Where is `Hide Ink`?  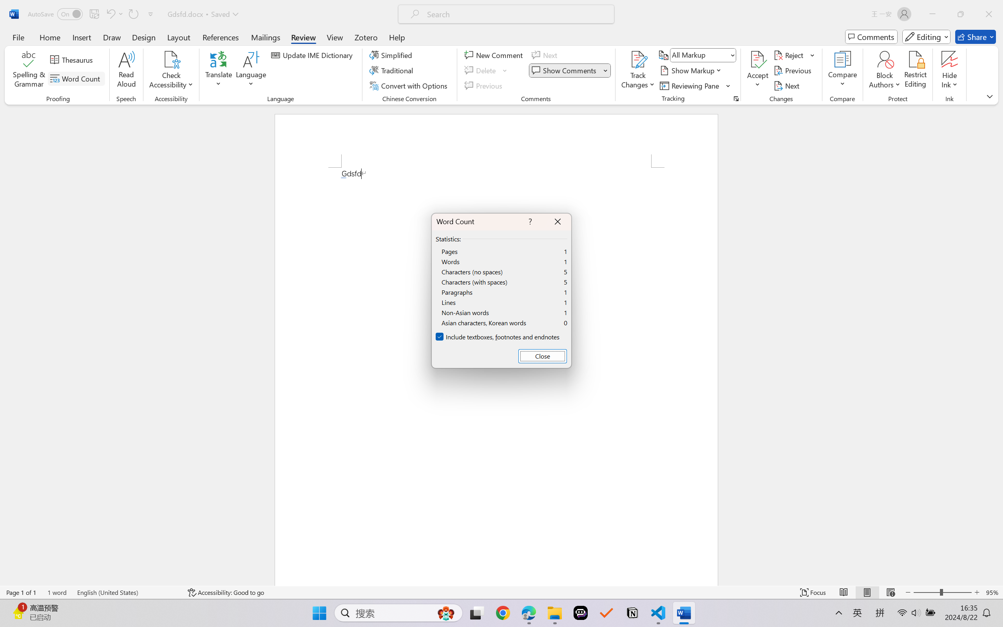
Hide Ink is located at coordinates (950, 71).